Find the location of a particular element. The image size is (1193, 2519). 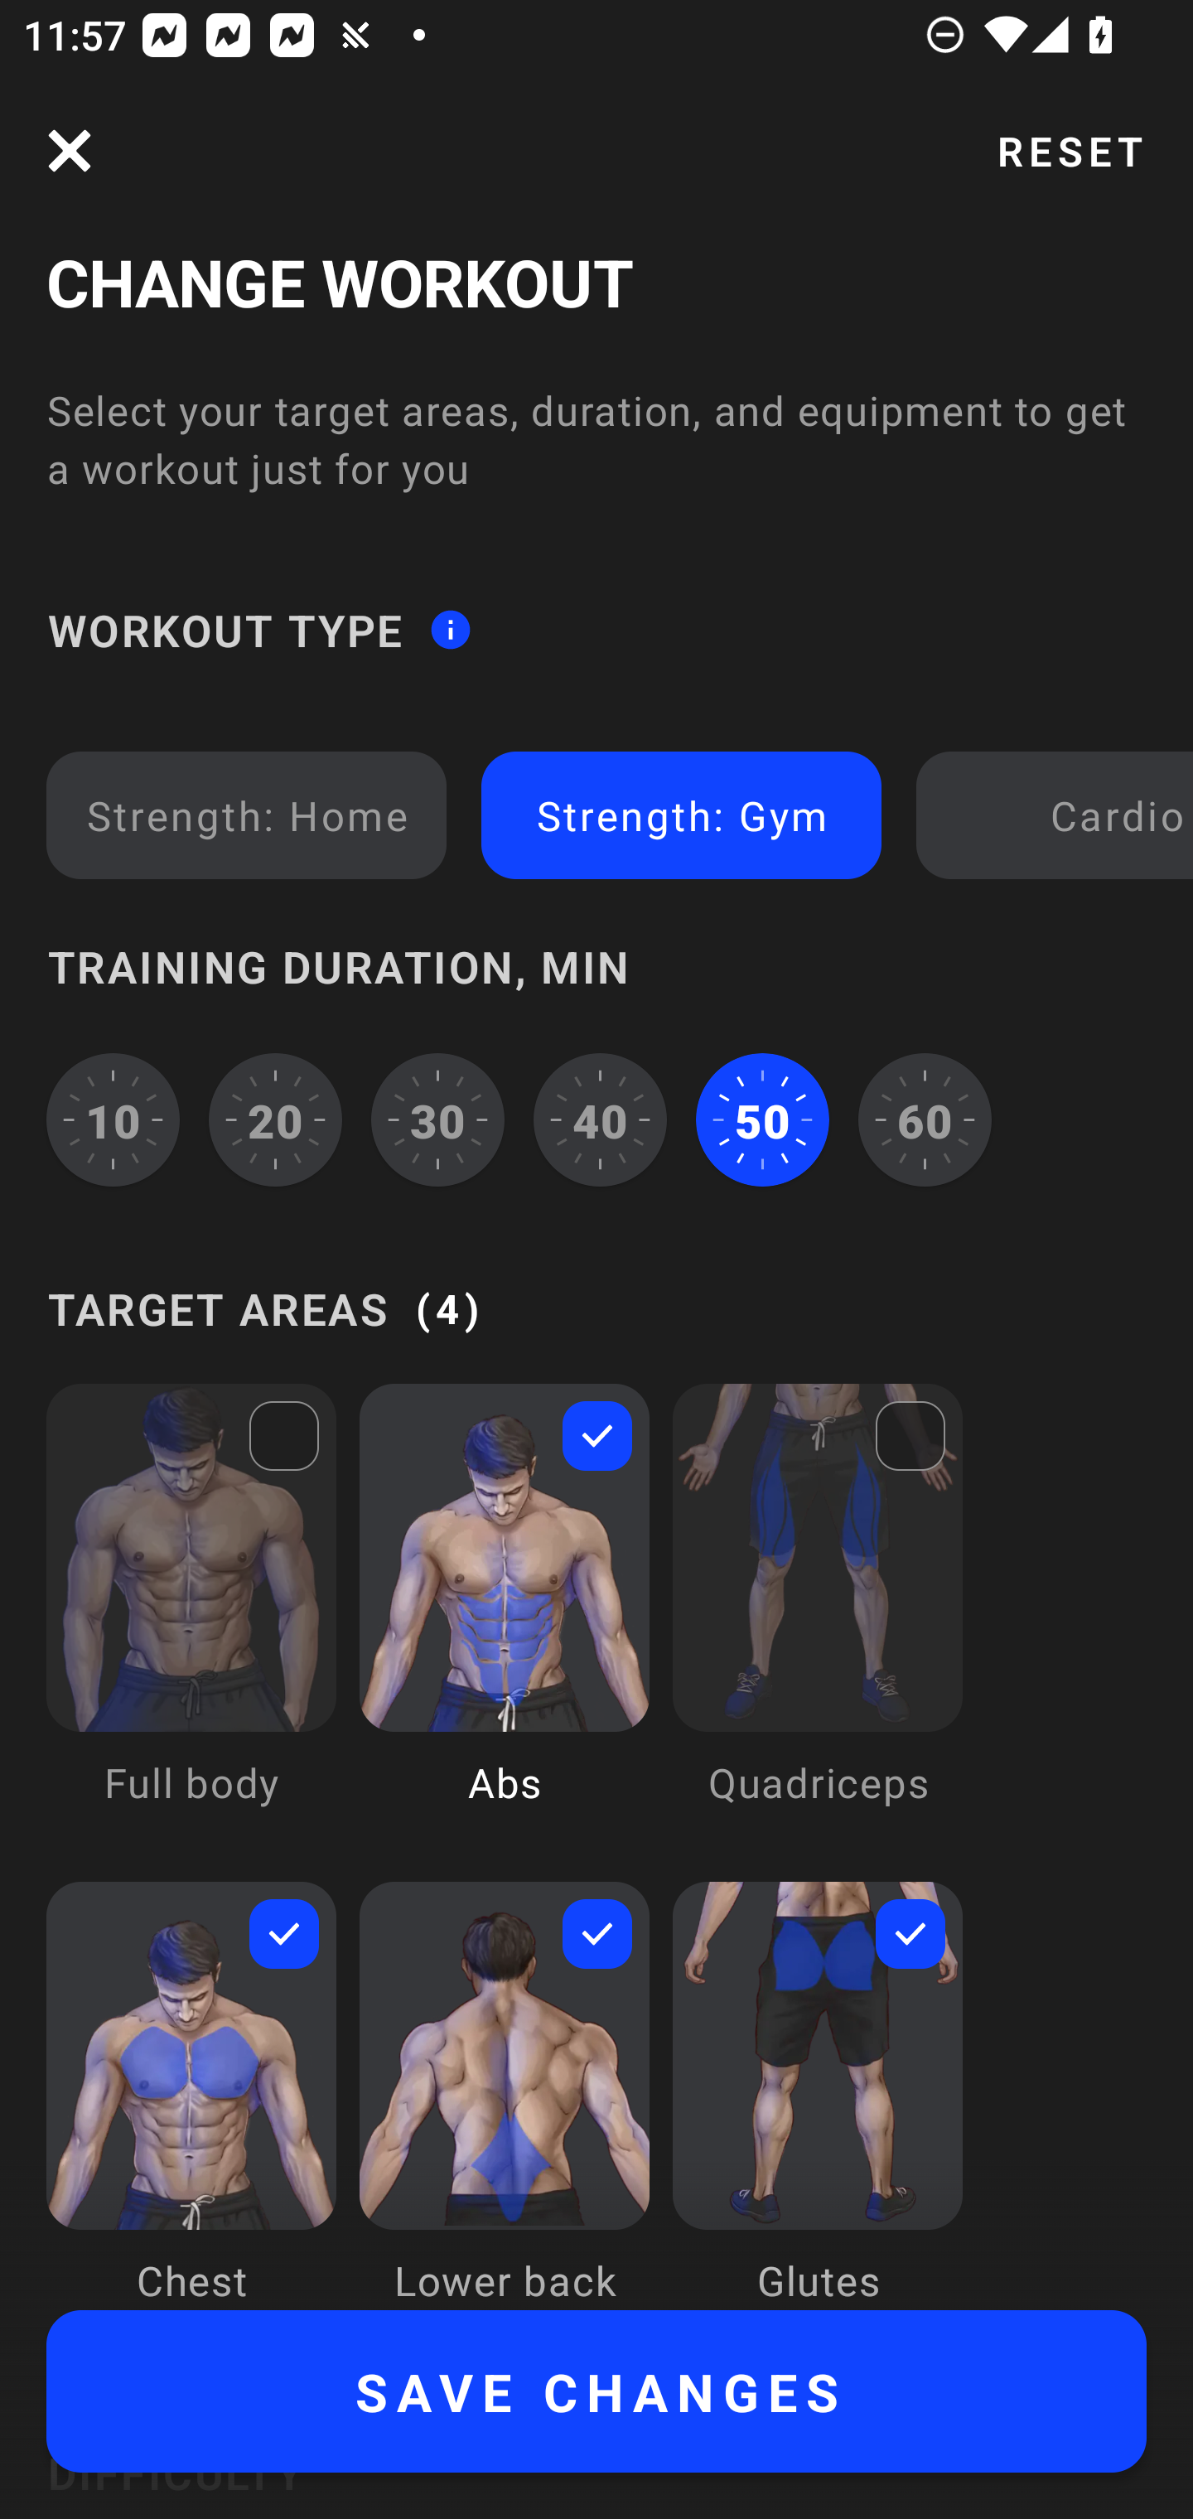

60 is located at coordinates (925, 1119).